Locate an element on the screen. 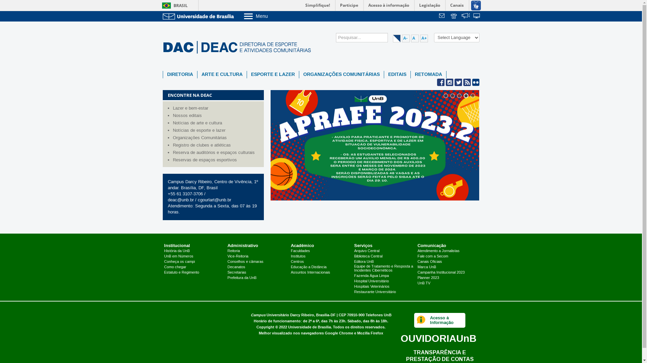 Image resolution: width=647 pixels, height=363 pixels. Menu is located at coordinates (273, 16).